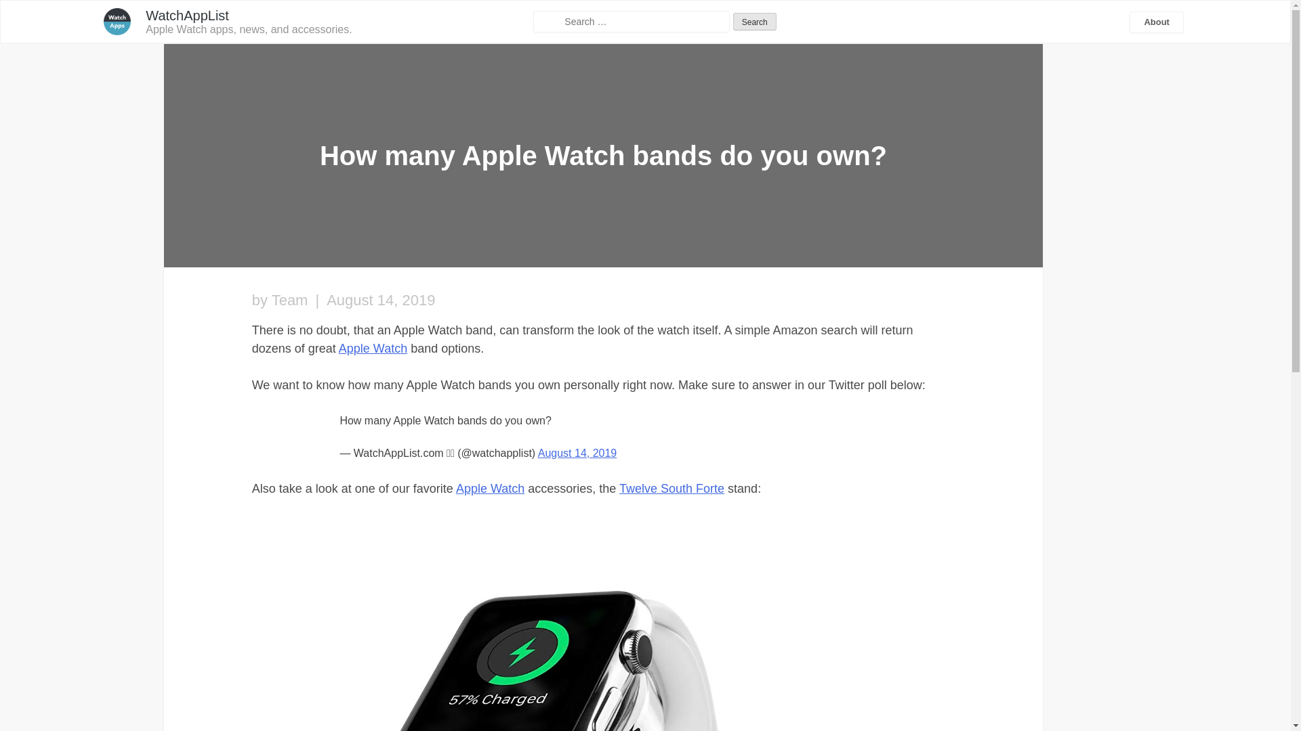 Image resolution: width=1301 pixels, height=731 pixels. Describe the element at coordinates (755, 22) in the screenshot. I see `Search` at that location.